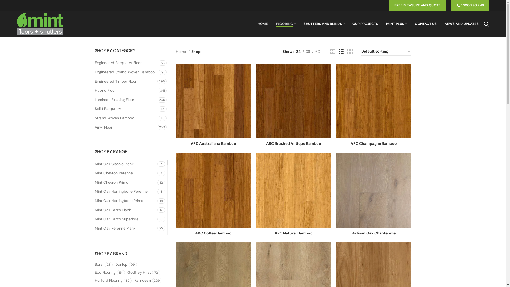 The height and width of the screenshot is (287, 510). What do you see at coordinates (374, 233) in the screenshot?
I see `Artisan Oak Chanterelle` at bounding box center [374, 233].